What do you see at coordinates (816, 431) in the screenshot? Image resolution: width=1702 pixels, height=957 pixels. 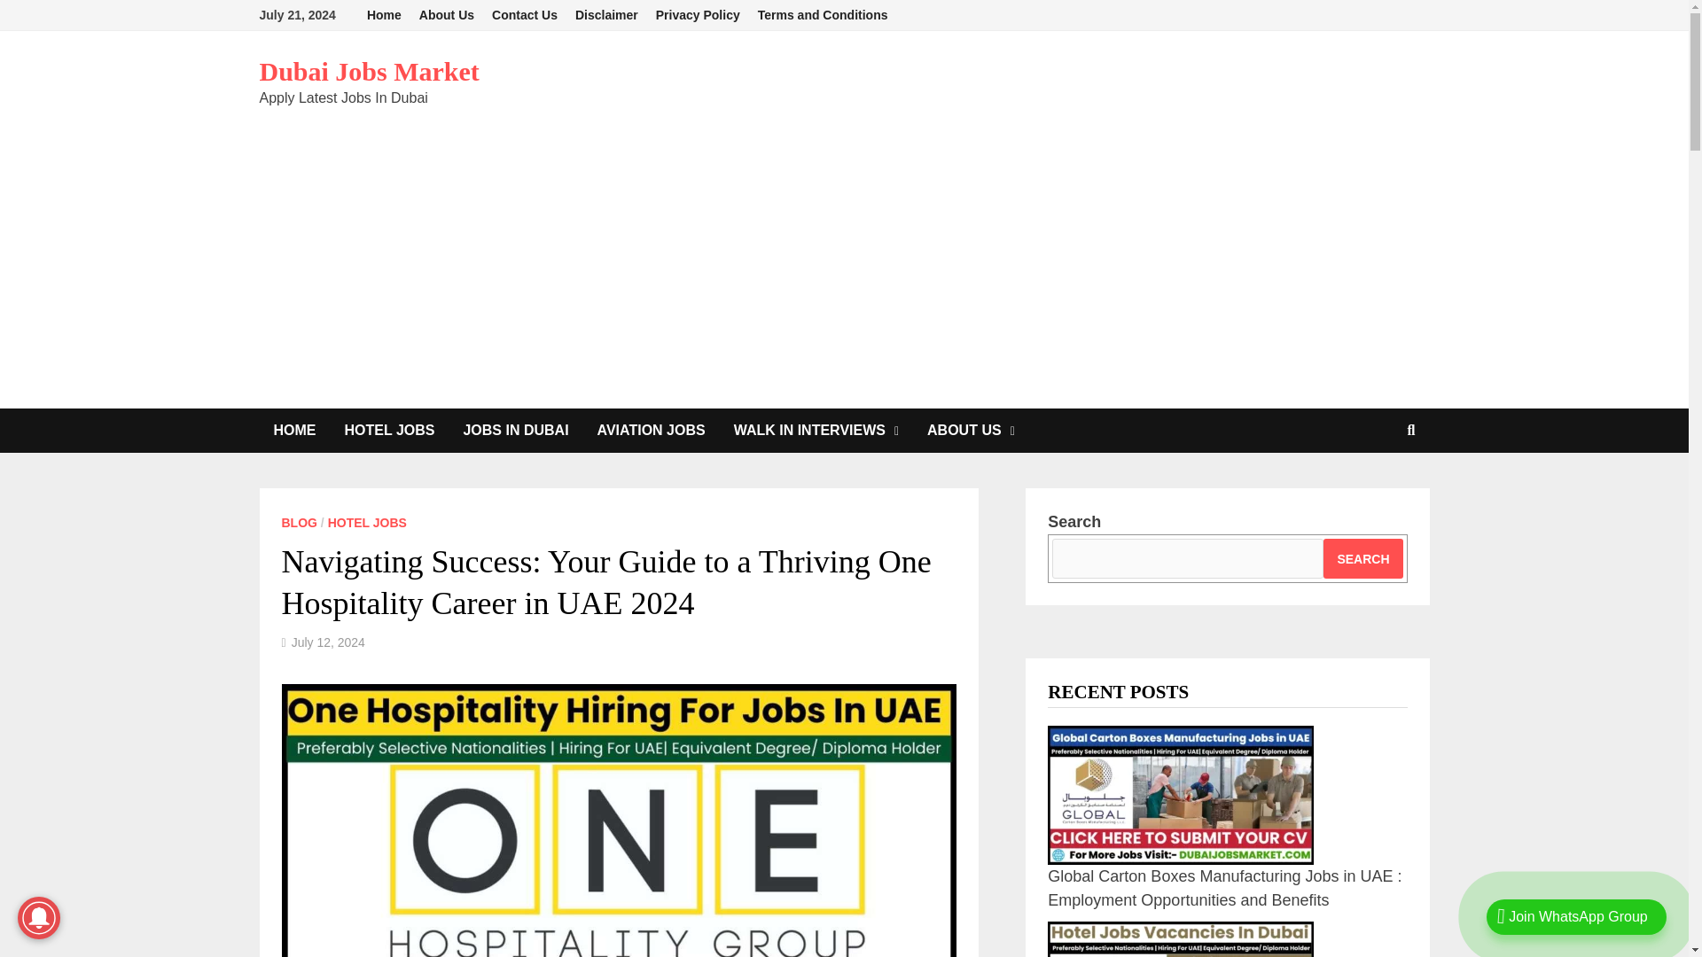 I see `WALK IN INTERVIEWS` at bounding box center [816, 431].